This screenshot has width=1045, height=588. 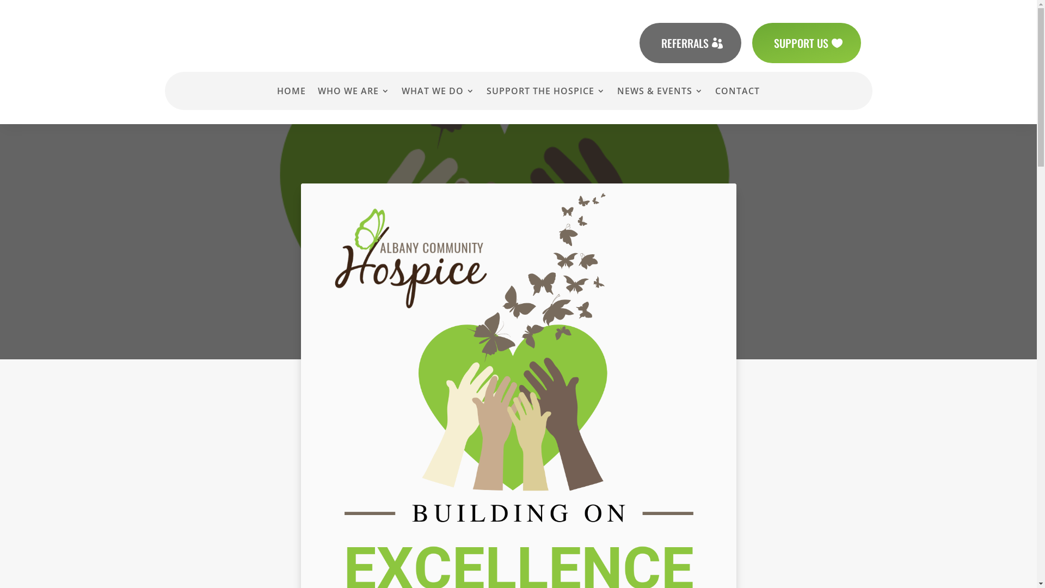 What do you see at coordinates (690, 43) in the screenshot?
I see `REFERRALS` at bounding box center [690, 43].